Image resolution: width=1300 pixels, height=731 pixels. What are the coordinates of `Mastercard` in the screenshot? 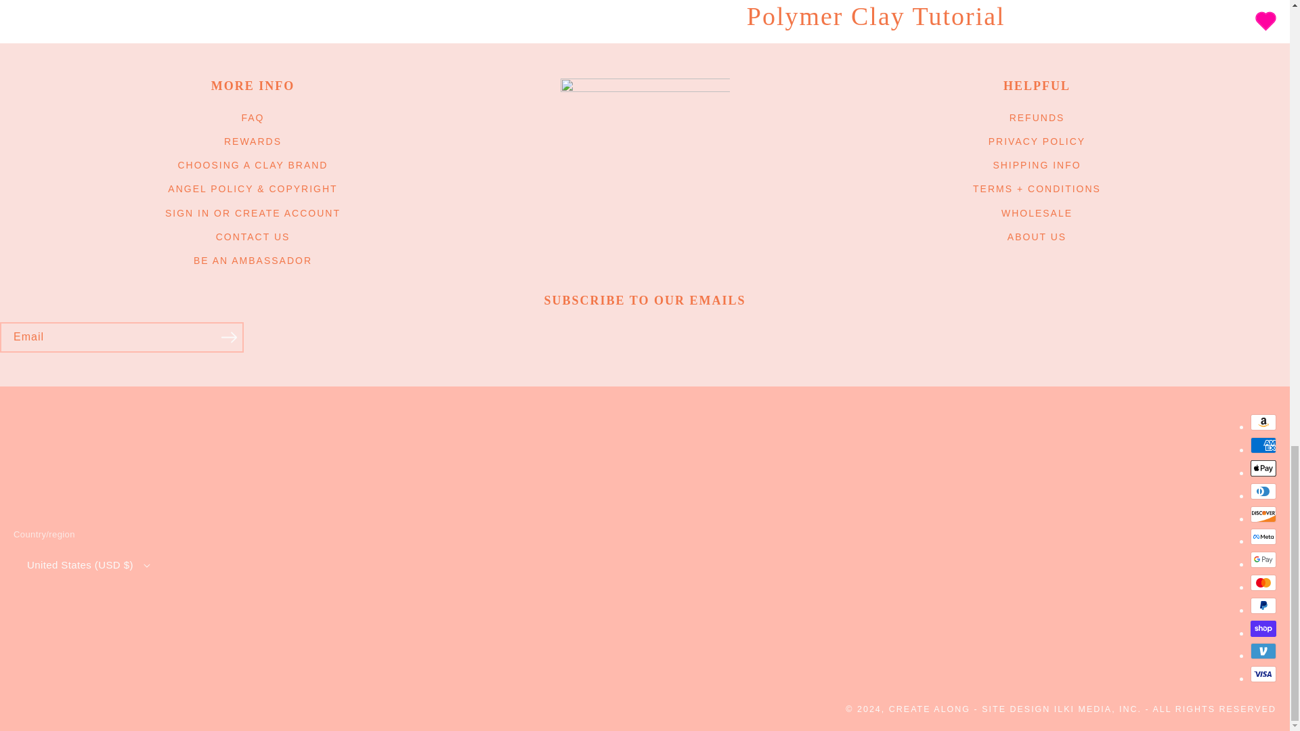 It's located at (1263, 582).